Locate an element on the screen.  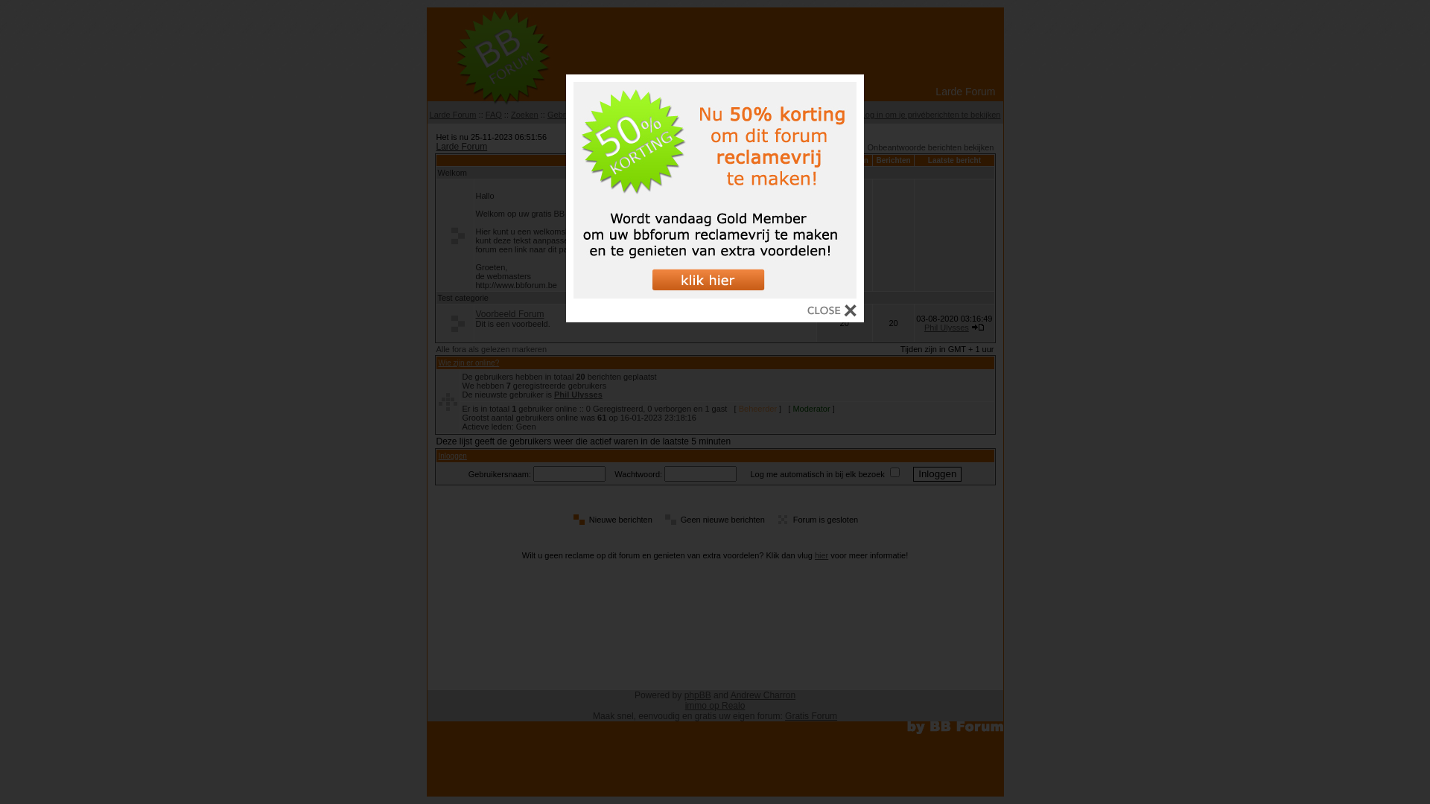
Larde Forum is located at coordinates (453, 115).